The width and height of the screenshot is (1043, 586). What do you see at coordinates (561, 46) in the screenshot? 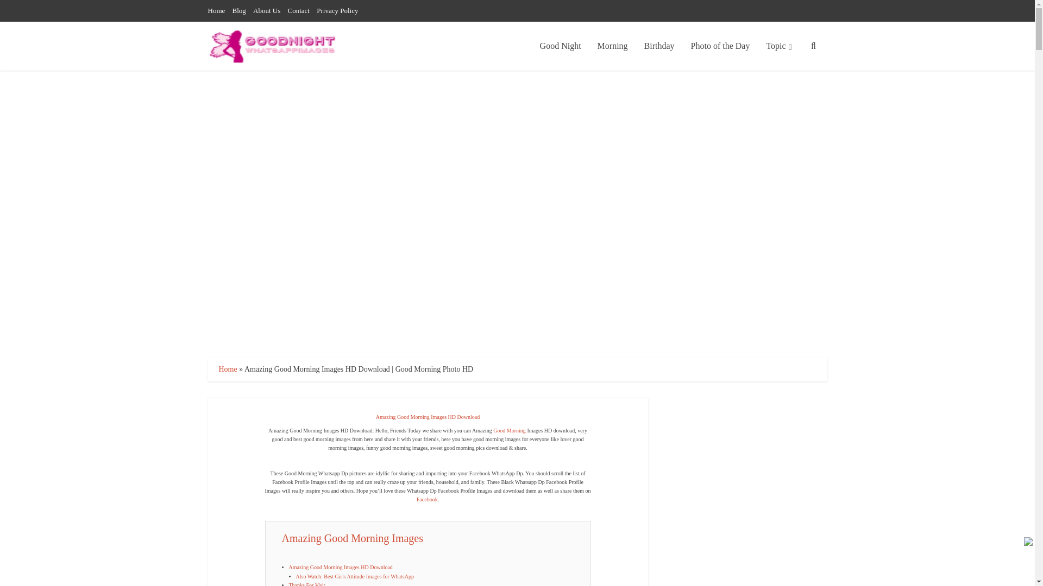
I see `Good Night` at bounding box center [561, 46].